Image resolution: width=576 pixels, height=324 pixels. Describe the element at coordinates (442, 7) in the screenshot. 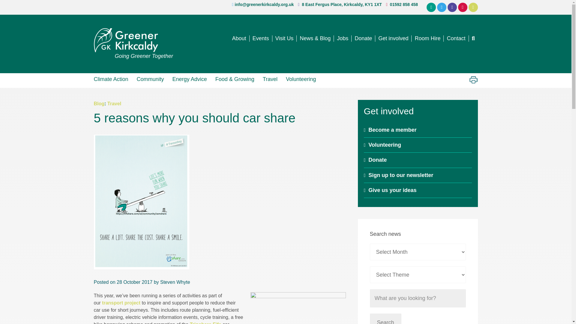

I see `Twitter` at that location.